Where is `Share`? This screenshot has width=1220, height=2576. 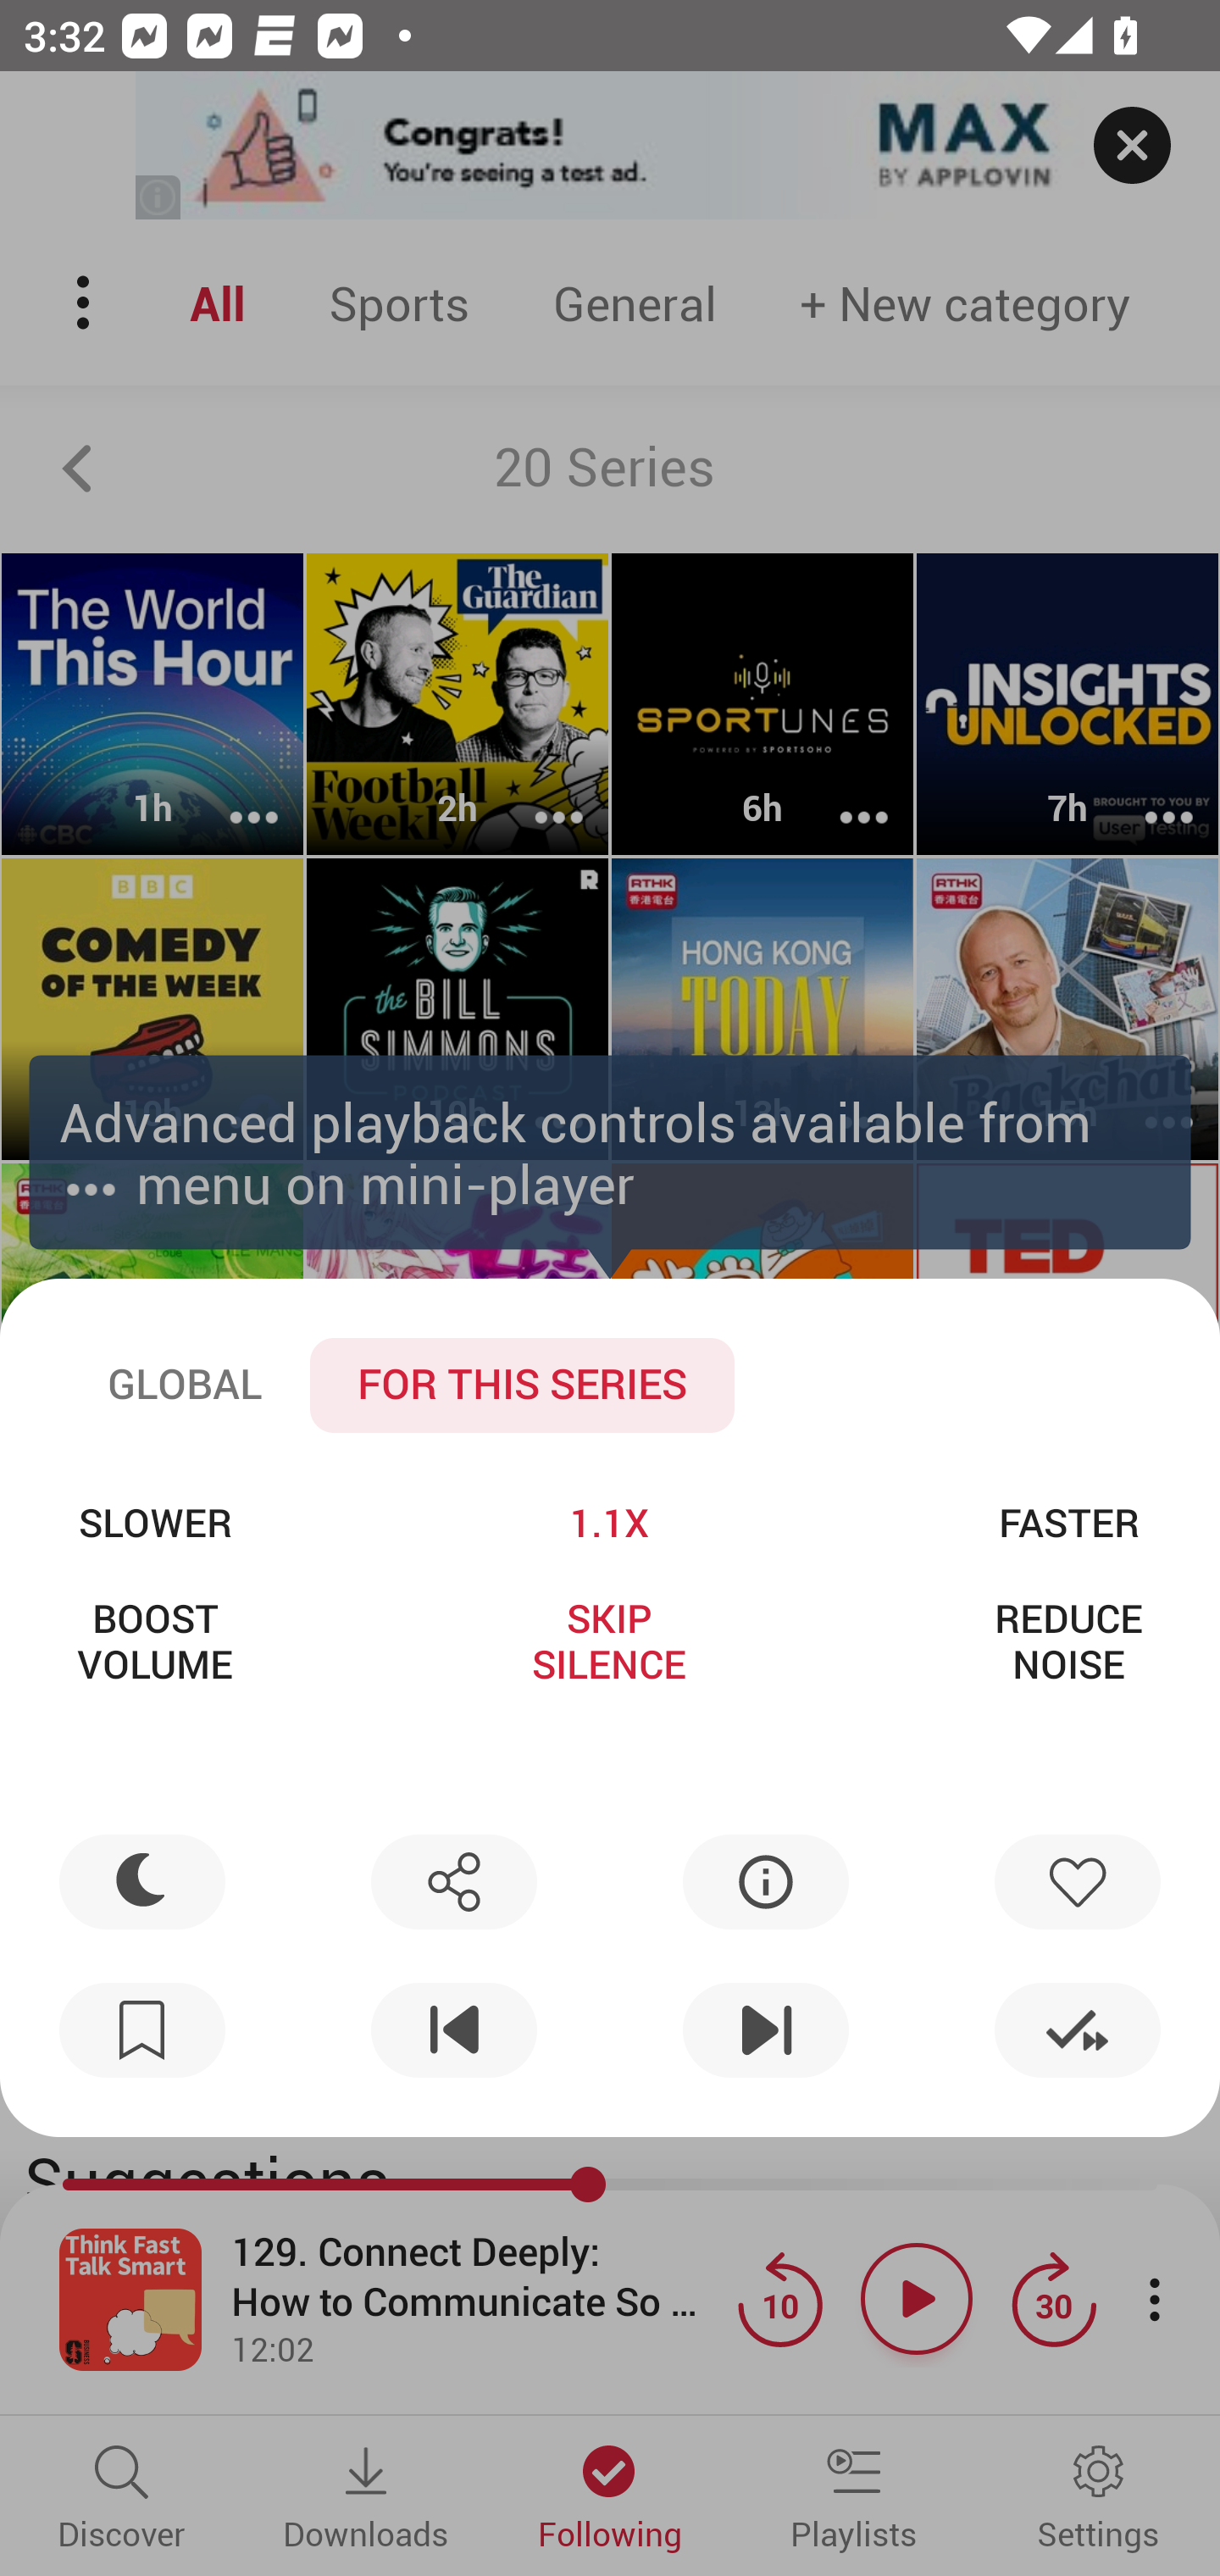 Share is located at coordinates (453, 1881).